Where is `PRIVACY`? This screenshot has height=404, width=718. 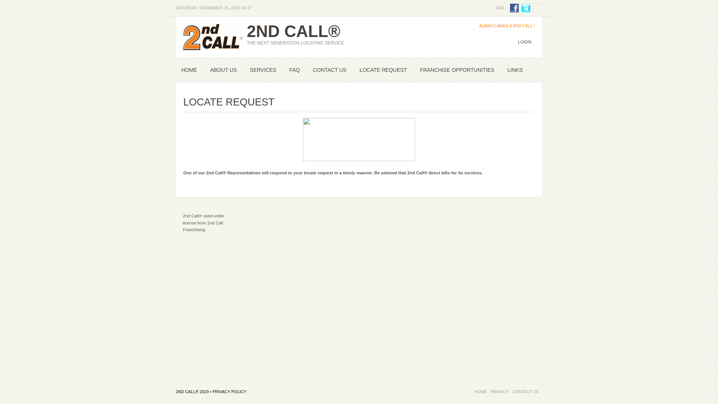 PRIVACY is located at coordinates (500, 392).